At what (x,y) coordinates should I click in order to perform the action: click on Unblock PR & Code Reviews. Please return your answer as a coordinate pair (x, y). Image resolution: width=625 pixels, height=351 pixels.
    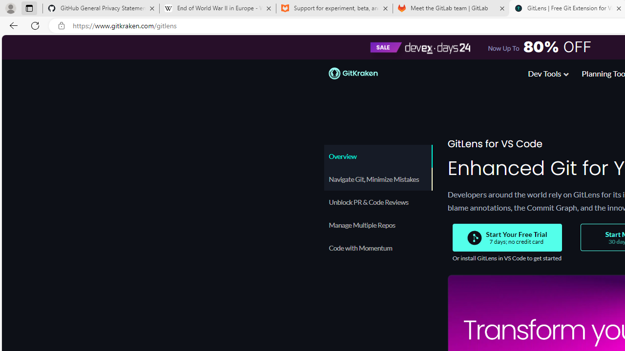
    Looking at the image, I should click on (378, 202).